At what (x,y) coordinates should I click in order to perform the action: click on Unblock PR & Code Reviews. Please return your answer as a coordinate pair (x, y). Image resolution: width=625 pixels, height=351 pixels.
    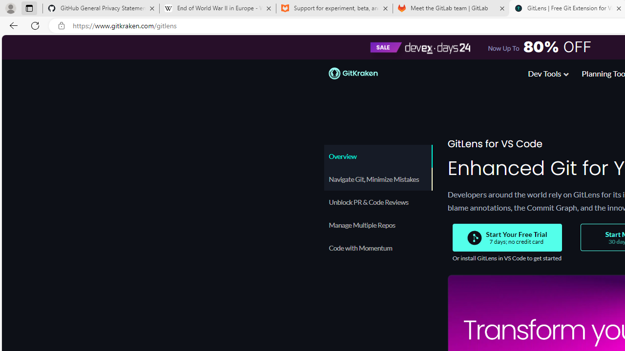
    Looking at the image, I should click on (378, 202).